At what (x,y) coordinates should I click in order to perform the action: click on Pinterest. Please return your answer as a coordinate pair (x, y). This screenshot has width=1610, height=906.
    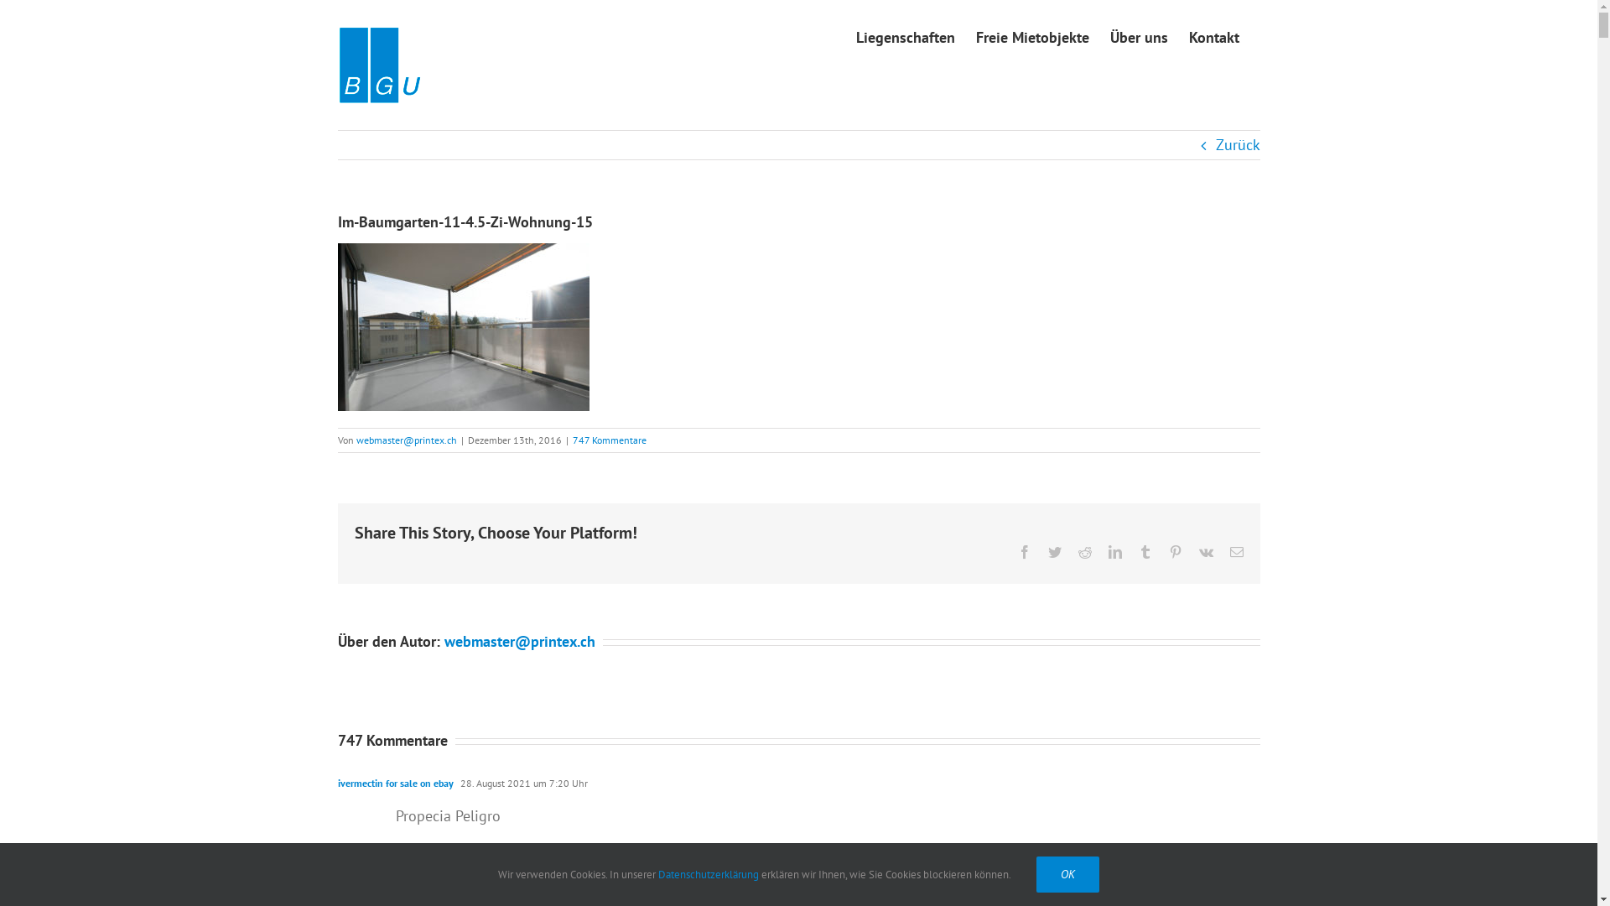
    Looking at the image, I should click on (1176, 552).